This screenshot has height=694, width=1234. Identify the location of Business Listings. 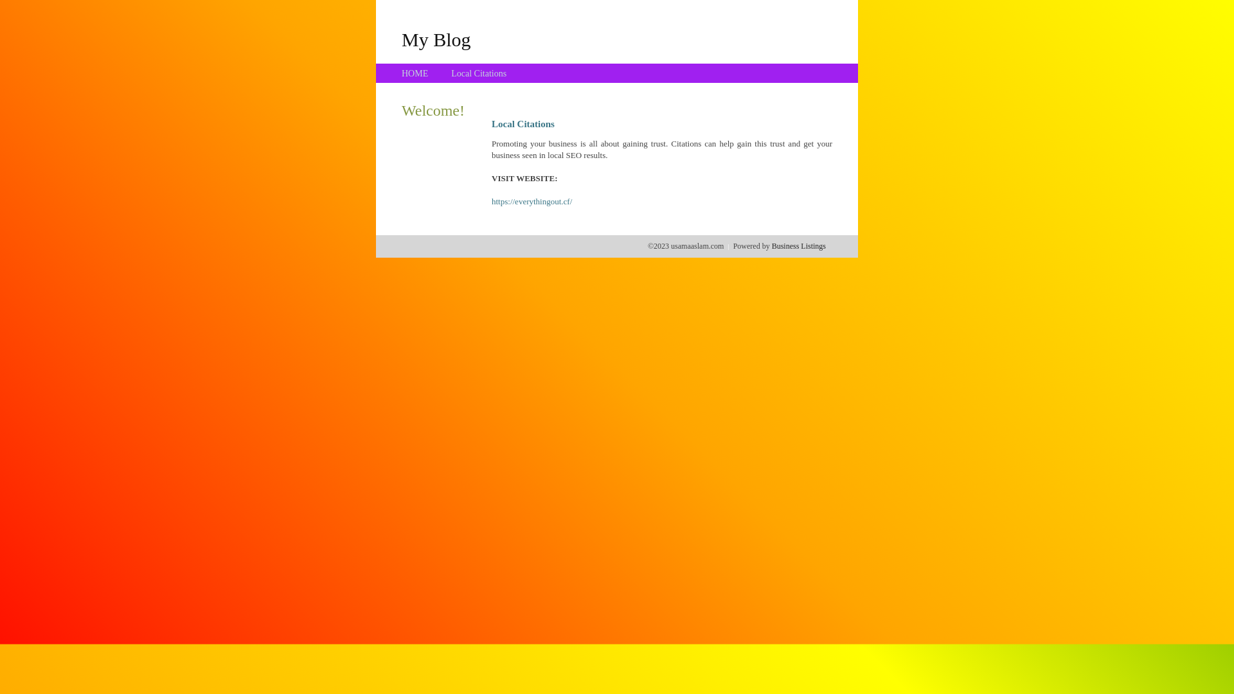
(799, 246).